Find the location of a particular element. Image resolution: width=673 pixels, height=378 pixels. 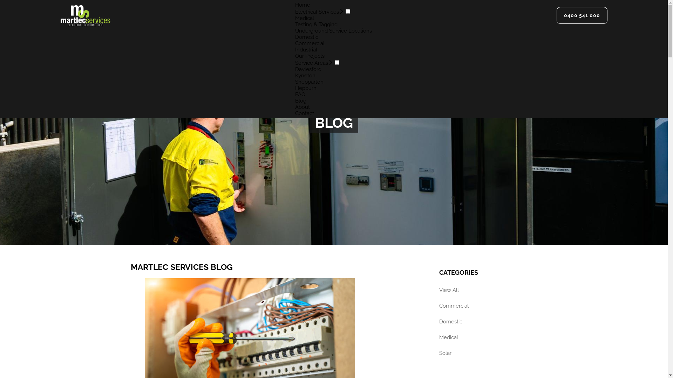

Solar is located at coordinates (488, 353).